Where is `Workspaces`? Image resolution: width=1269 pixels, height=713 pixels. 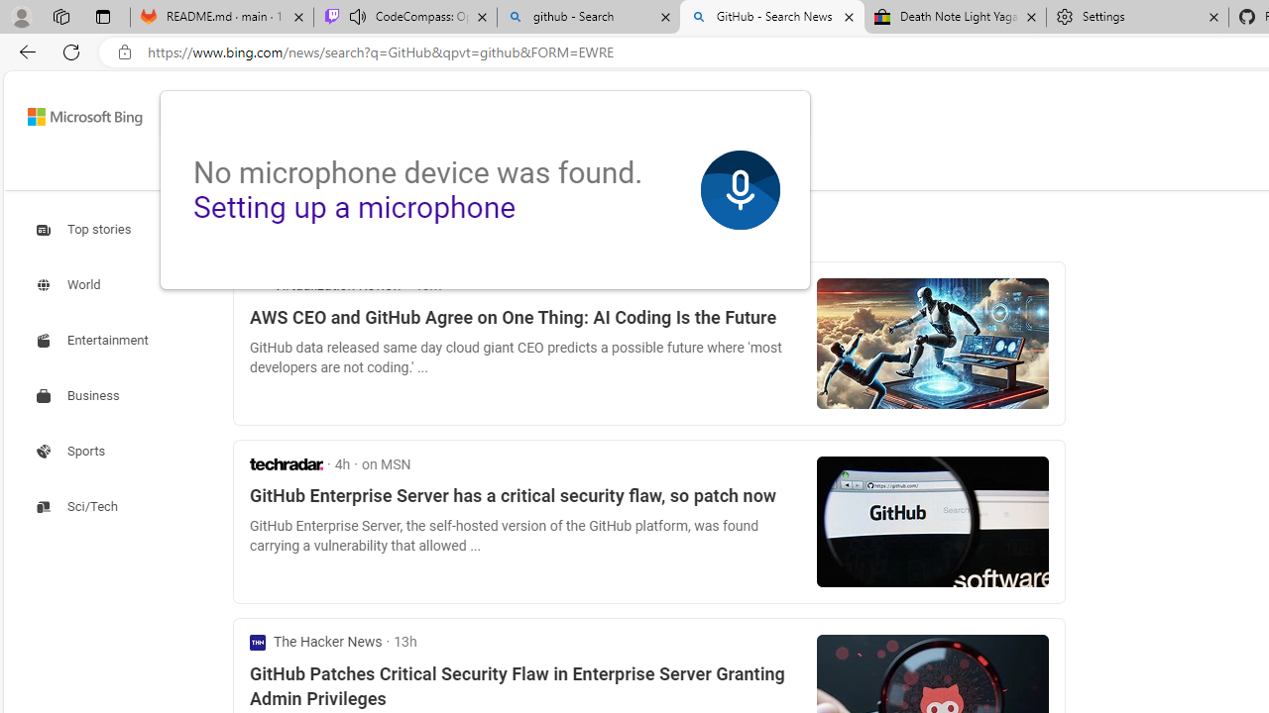 Workspaces is located at coordinates (60, 16).